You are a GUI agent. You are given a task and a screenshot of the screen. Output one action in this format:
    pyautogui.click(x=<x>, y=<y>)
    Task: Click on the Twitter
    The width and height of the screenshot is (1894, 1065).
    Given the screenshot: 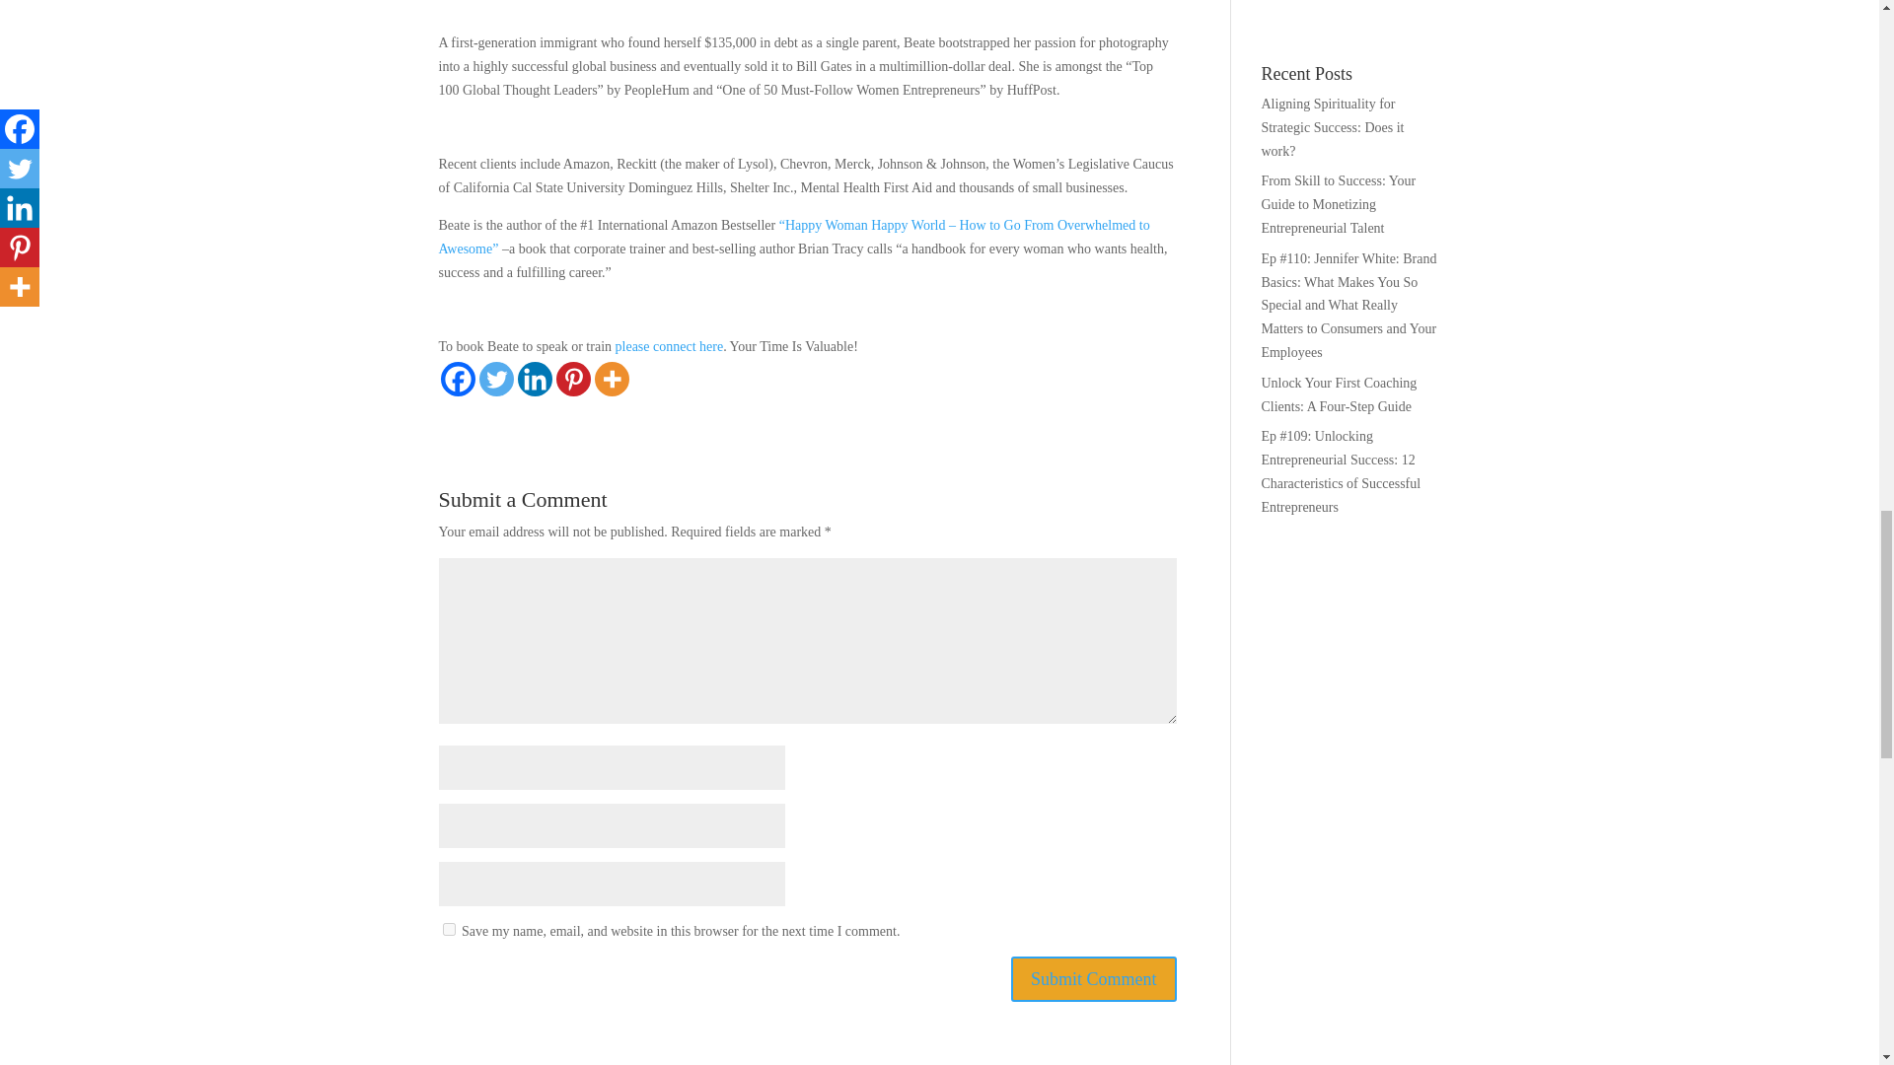 What is the action you would take?
    pyautogui.click(x=495, y=379)
    